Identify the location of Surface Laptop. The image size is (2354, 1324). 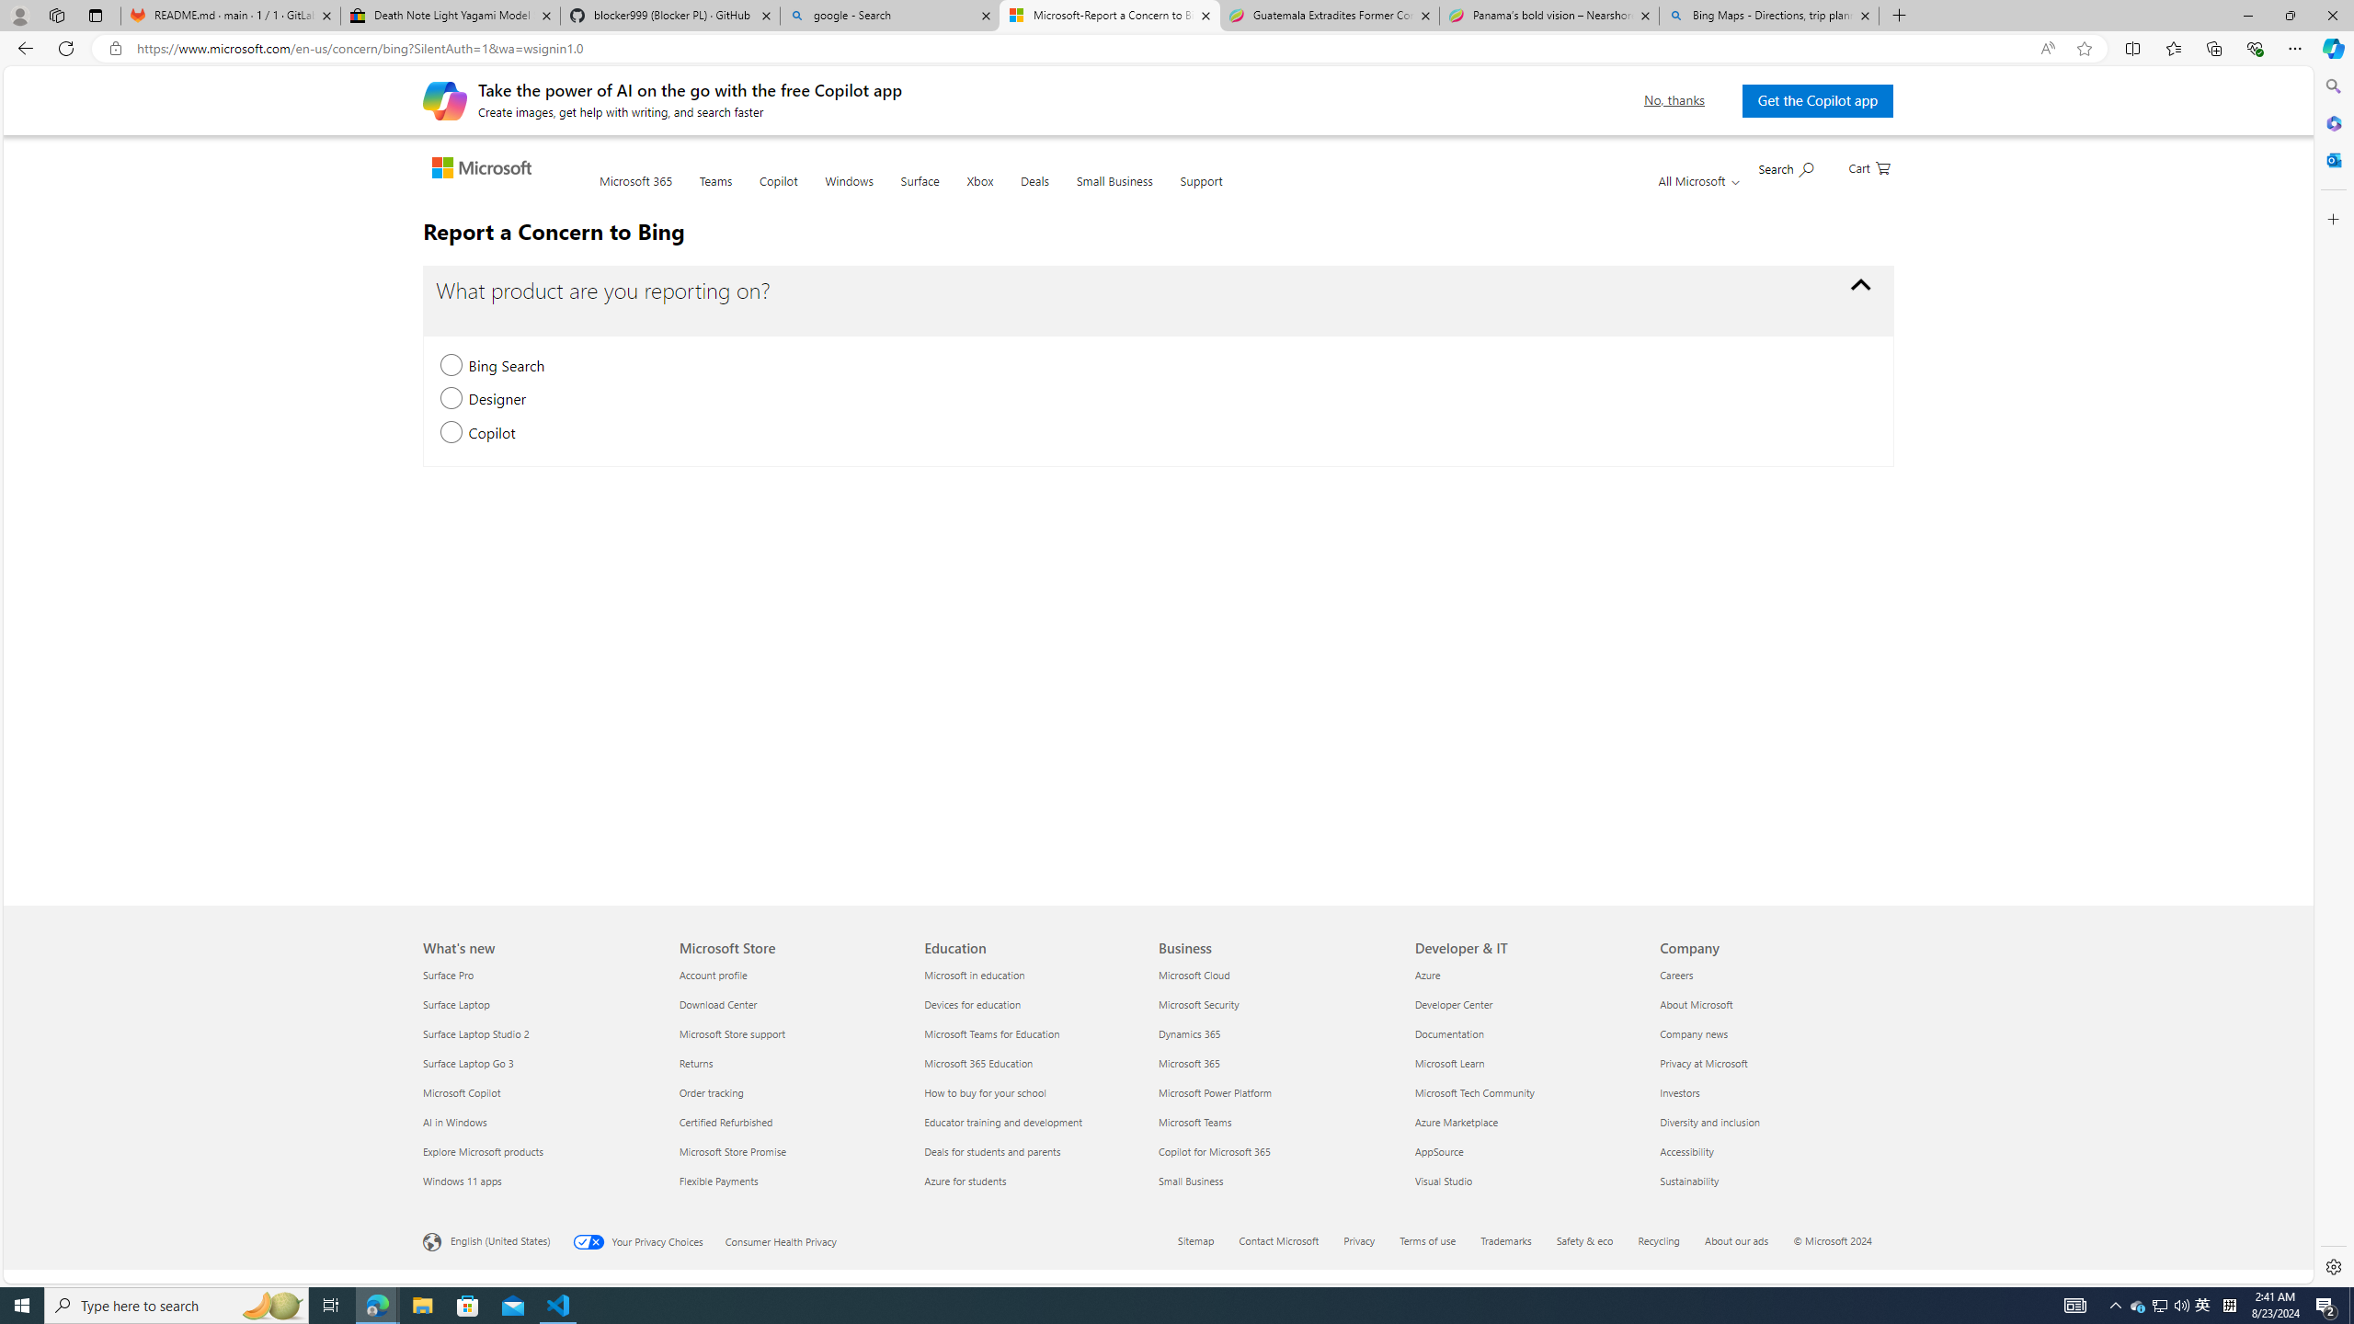
(540, 1004).